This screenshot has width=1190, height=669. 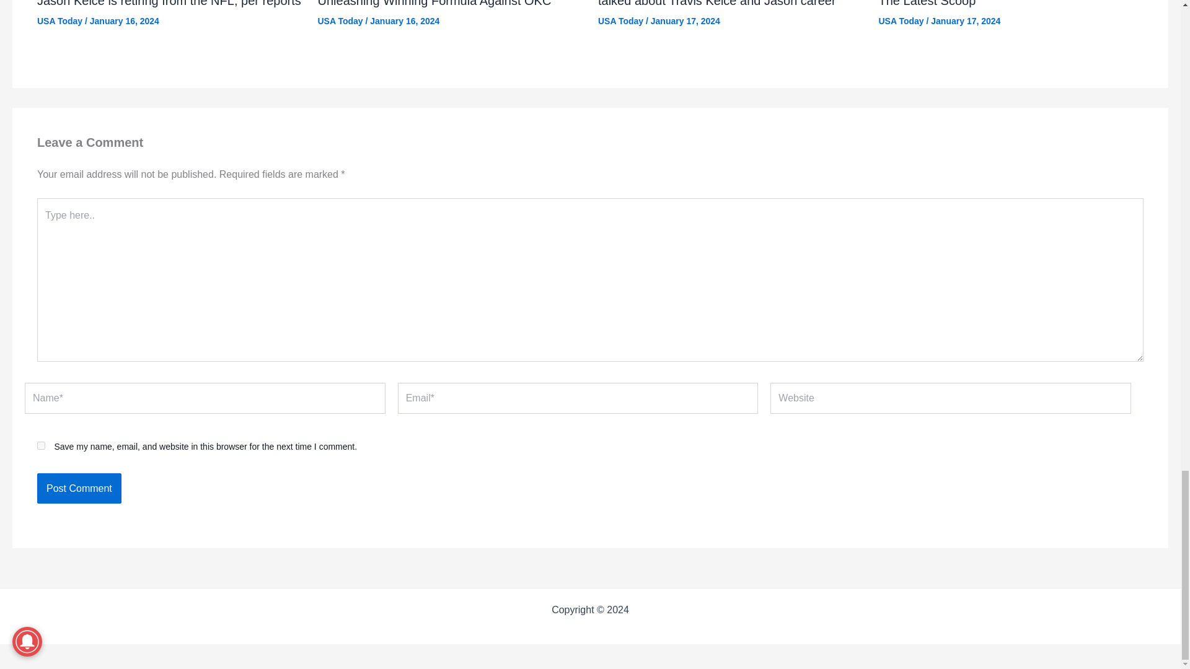 What do you see at coordinates (79, 488) in the screenshot?
I see `Post Comment` at bounding box center [79, 488].